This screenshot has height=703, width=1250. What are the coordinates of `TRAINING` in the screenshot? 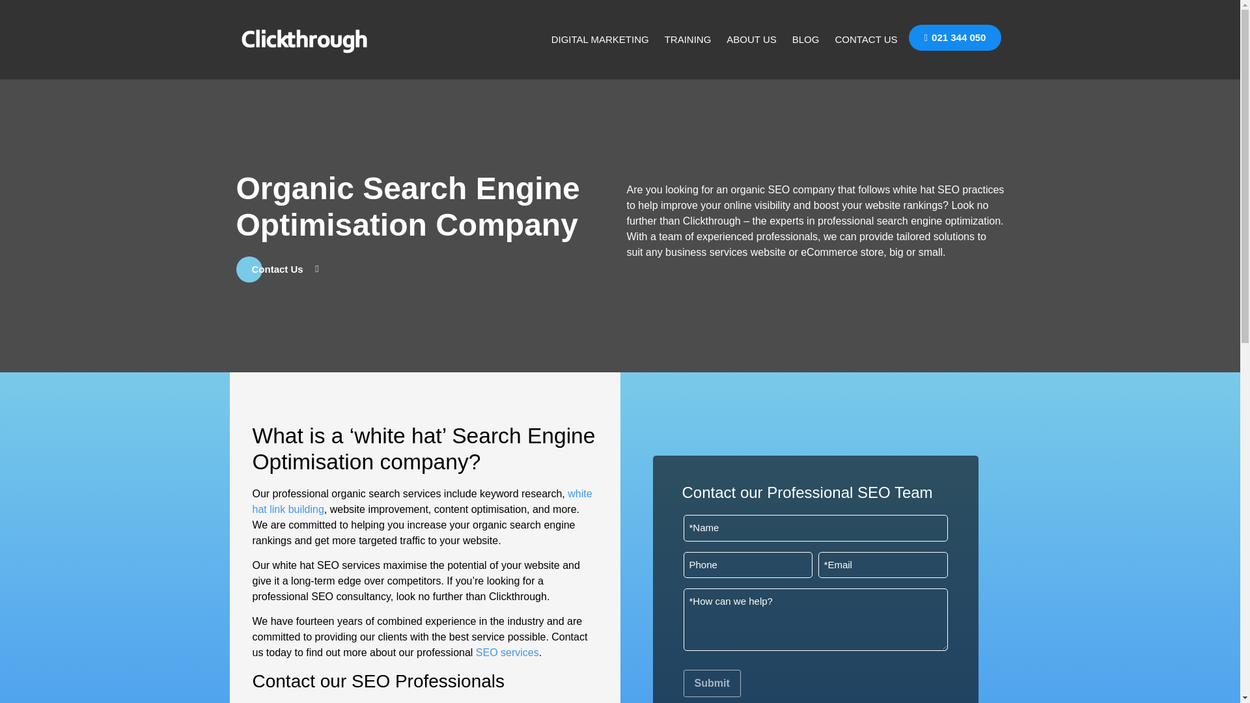 It's located at (688, 39).